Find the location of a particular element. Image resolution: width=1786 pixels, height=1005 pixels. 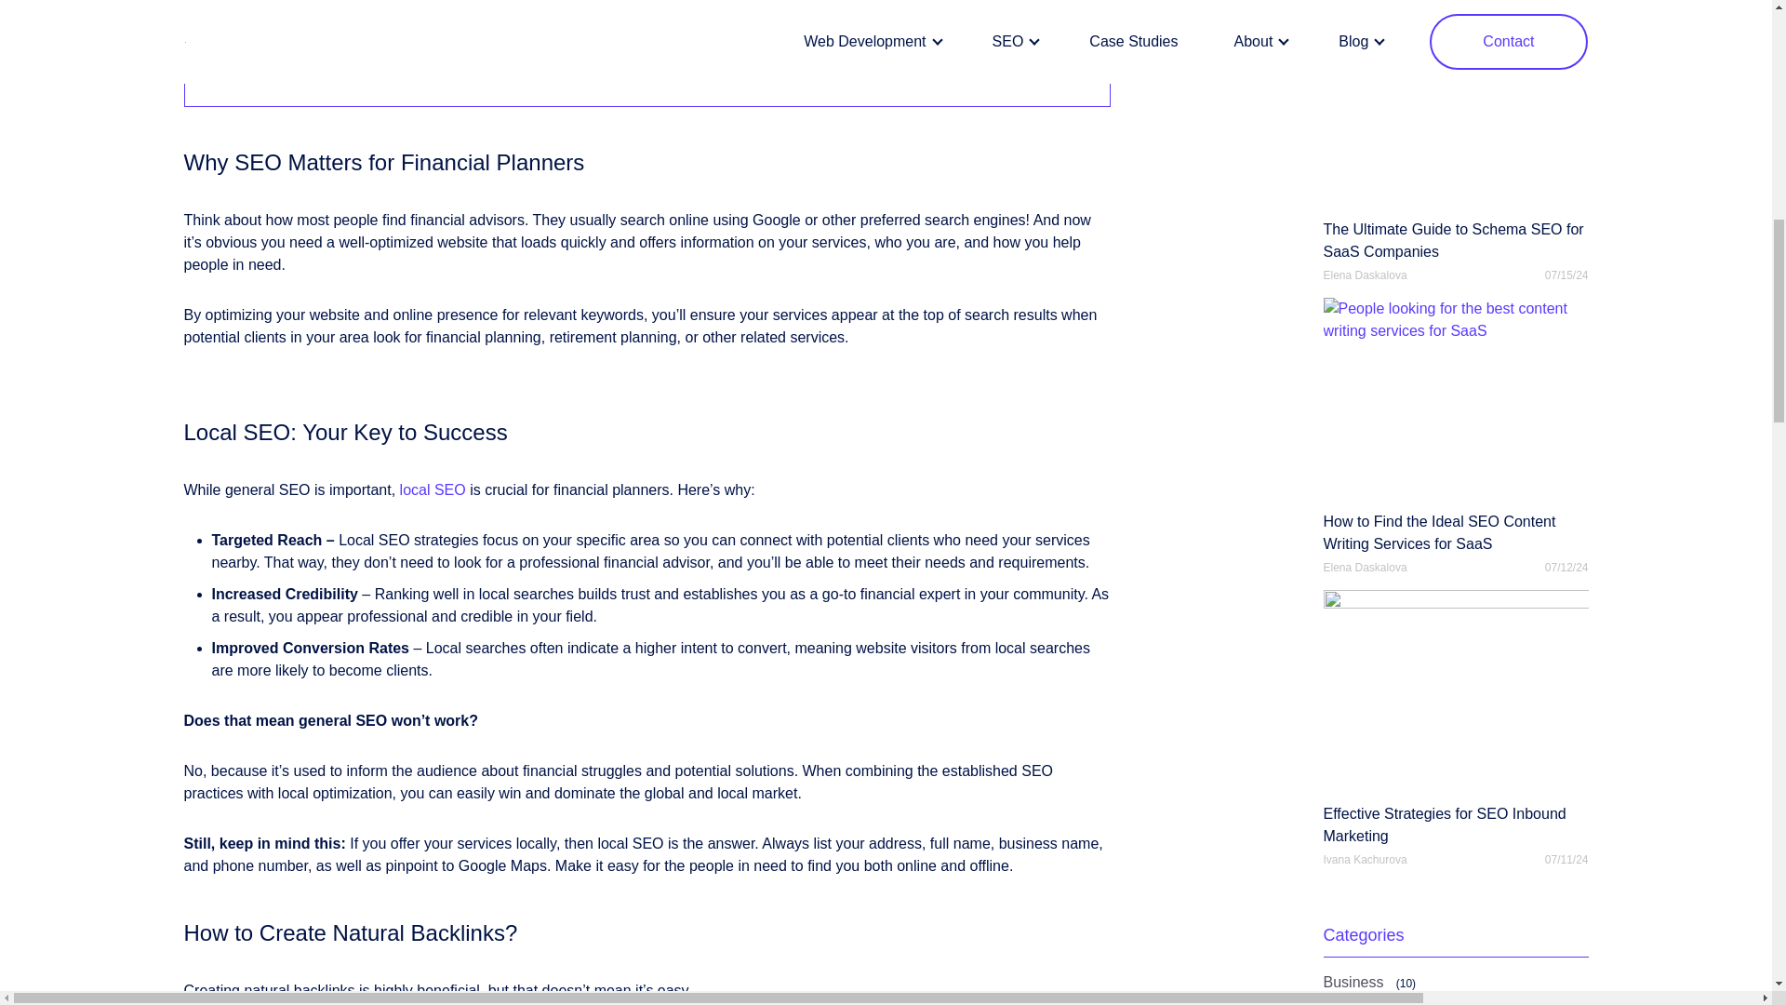

Do You Need Help With Your Local SEO Efforts? is located at coordinates (381, 75).